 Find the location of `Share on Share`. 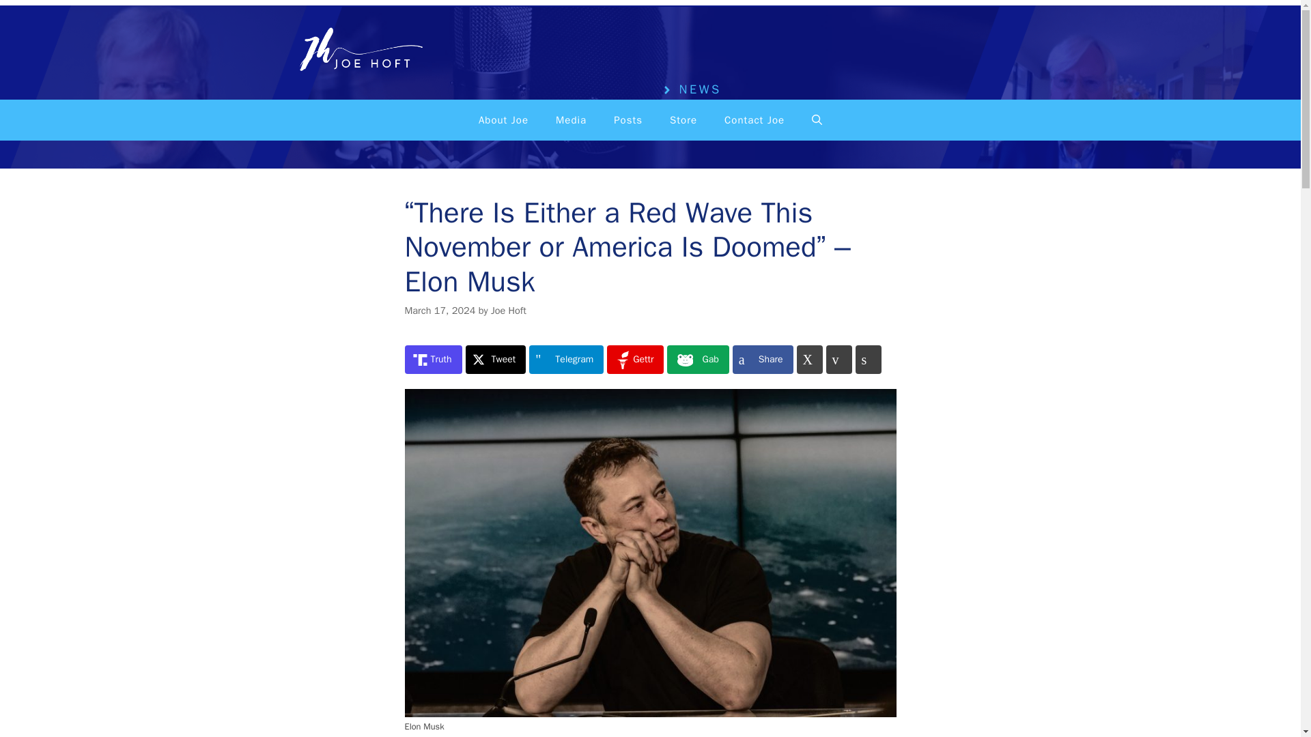

Share on Share is located at coordinates (763, 359).